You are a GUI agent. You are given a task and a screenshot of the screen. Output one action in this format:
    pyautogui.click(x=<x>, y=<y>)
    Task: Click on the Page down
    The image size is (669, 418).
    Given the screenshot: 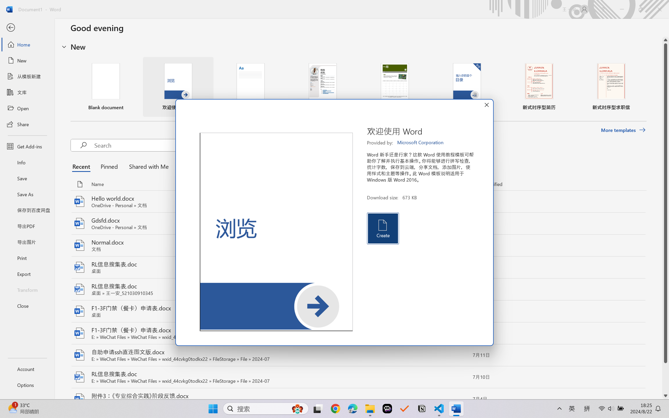 What is the action you would take?
    pyautogui.click(x=666, y=378)
    